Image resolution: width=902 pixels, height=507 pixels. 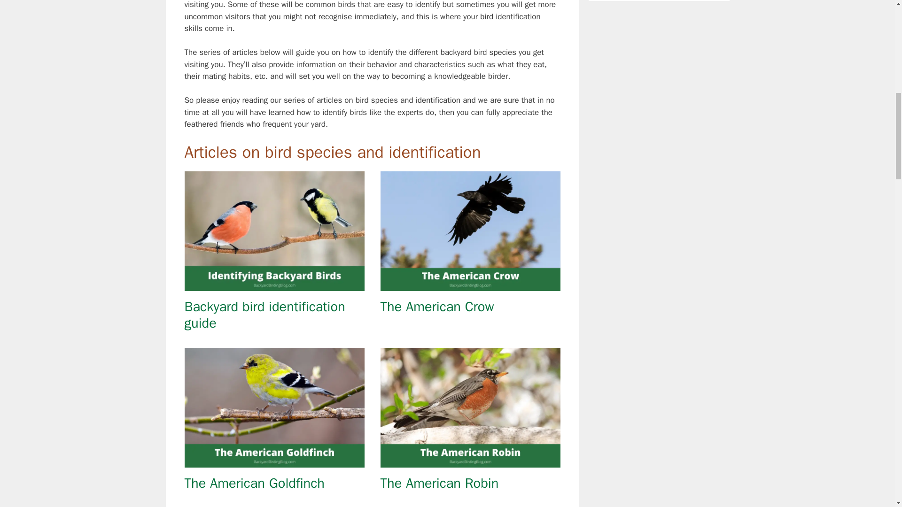 What do you see at coordinates (274, 285) in the screenshot?
I see `Backyard bird identification guide` at bounding box center [274, 285].